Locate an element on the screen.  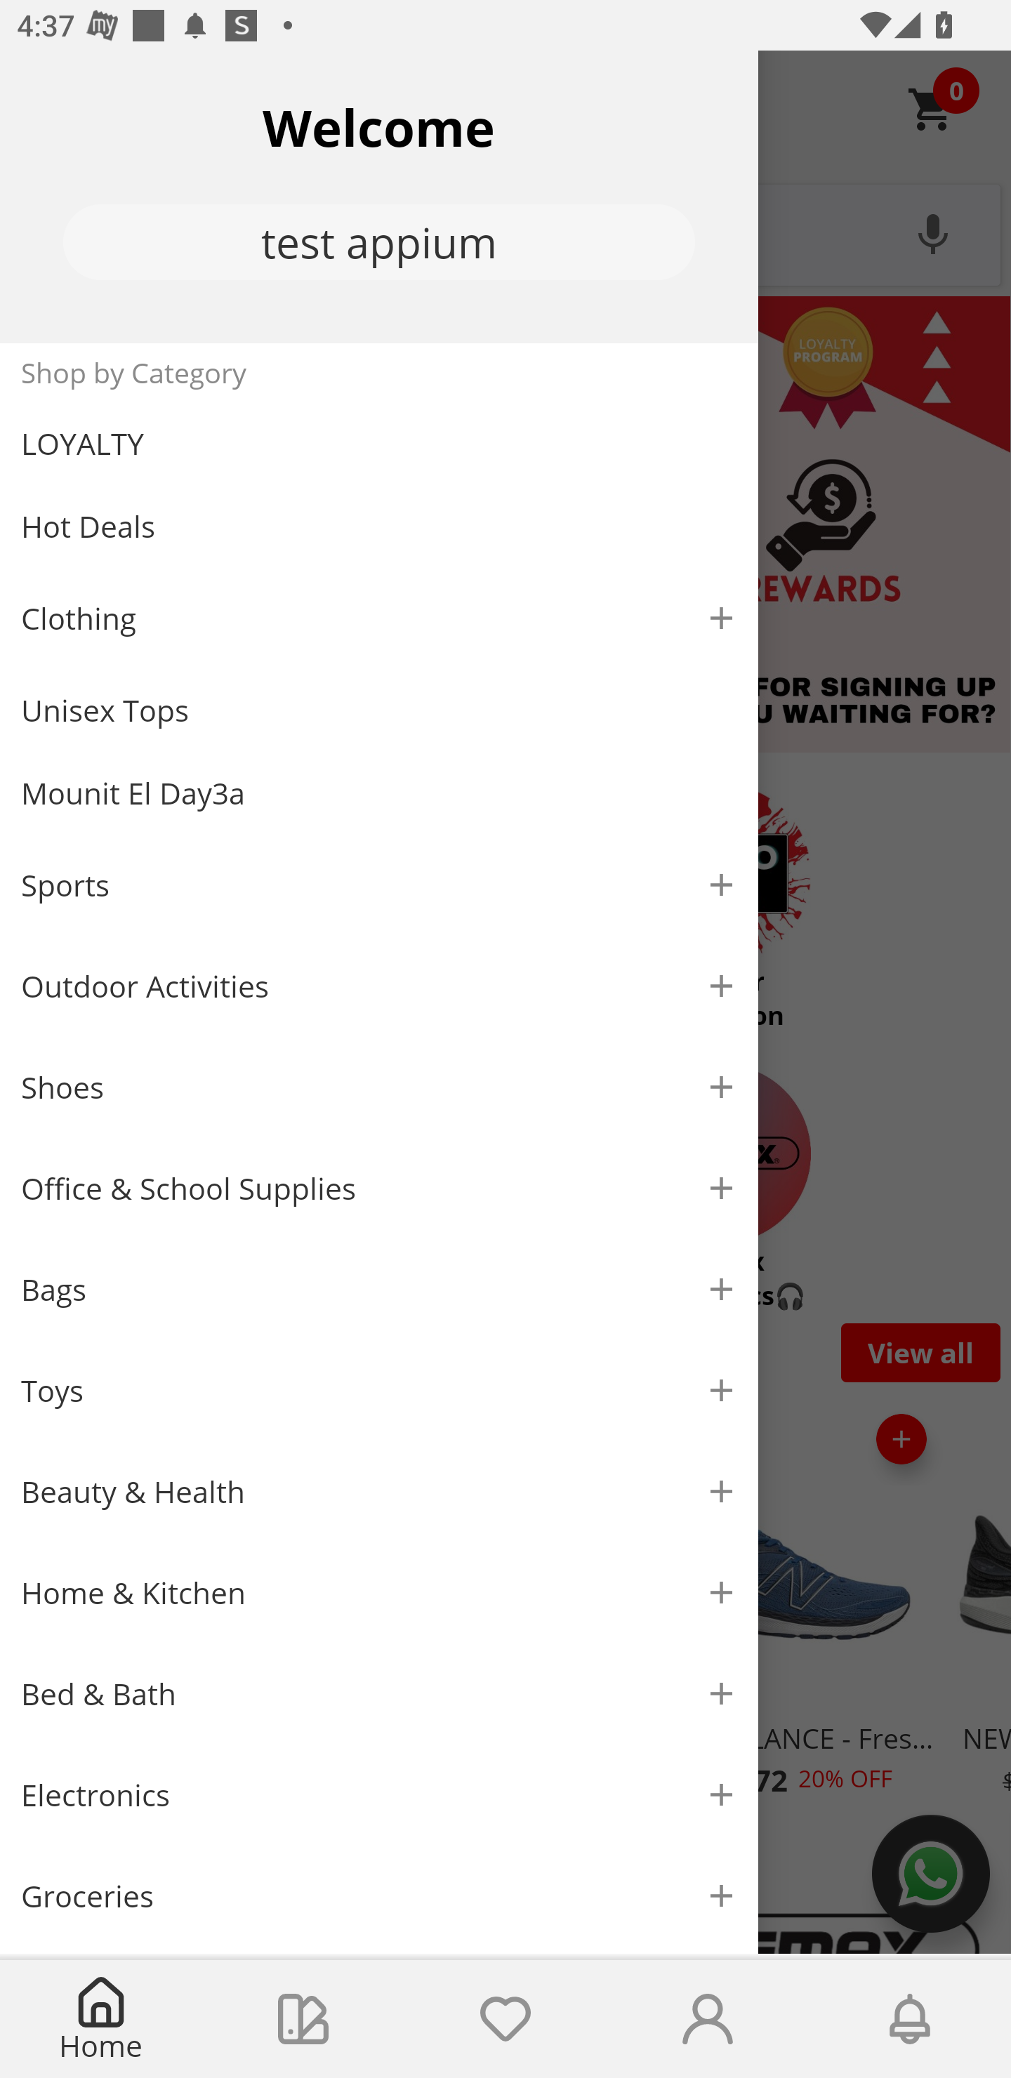
Bed & Bath is located at coordinates (379, 1695).